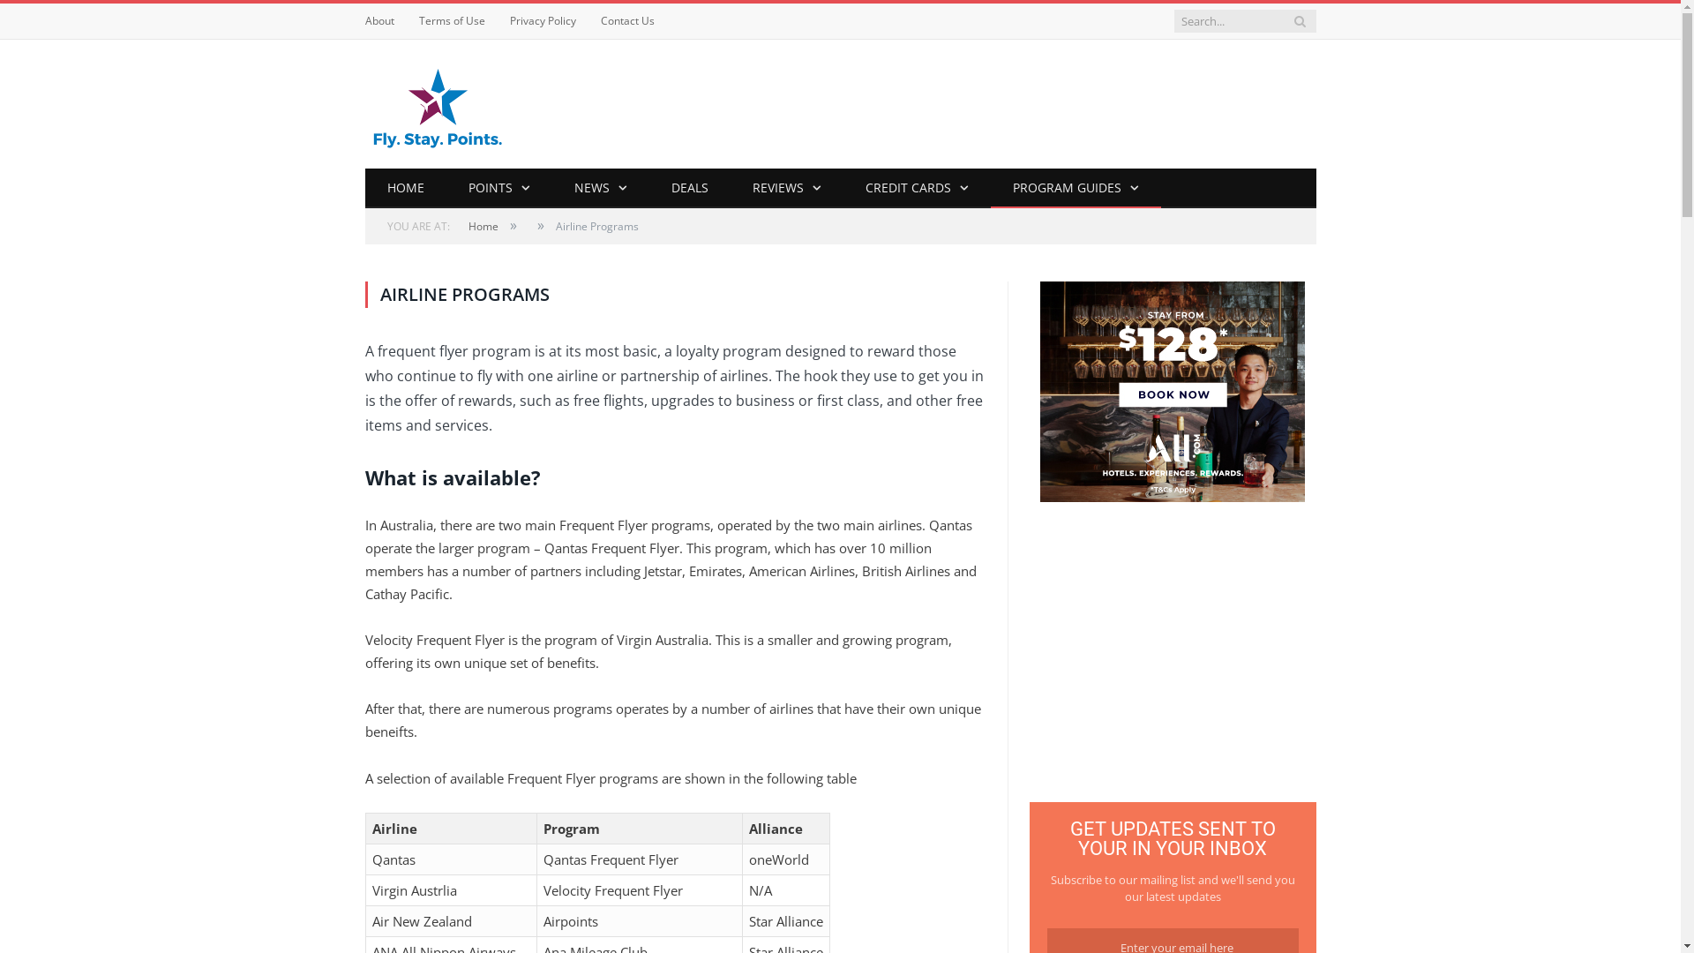  What do you see at coordinates (499, 189) in the screenshot?
I see `POINTS` at bounding box center [499, 189].